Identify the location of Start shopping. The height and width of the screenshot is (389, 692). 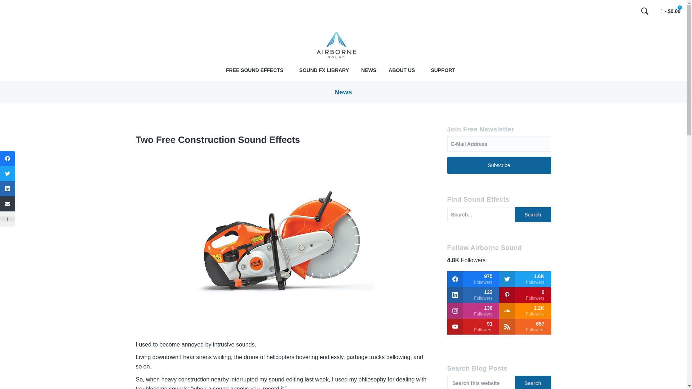
(670, 11).